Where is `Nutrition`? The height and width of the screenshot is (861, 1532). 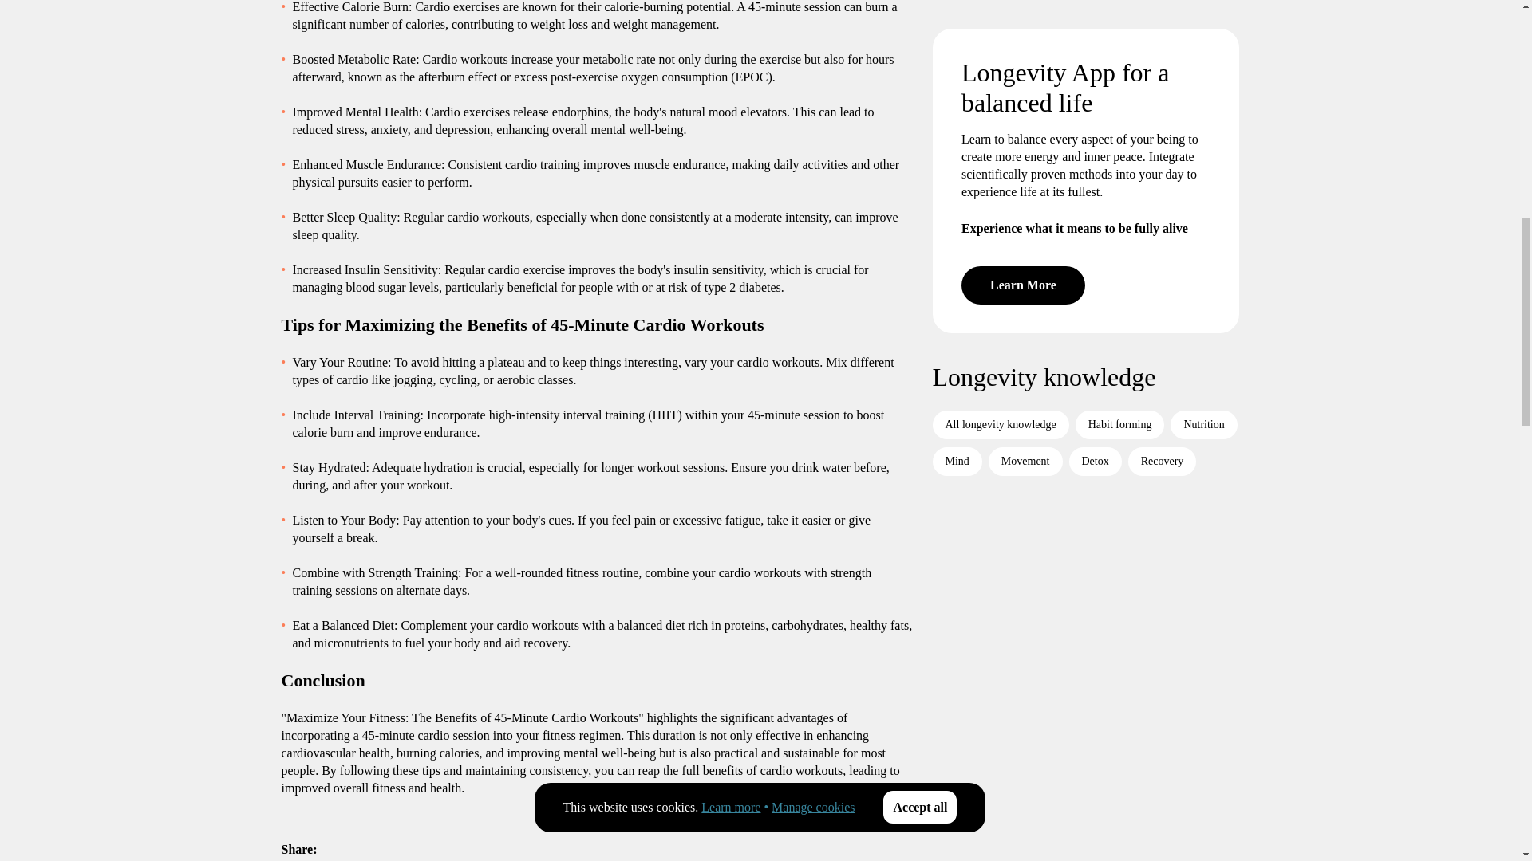 Nutrition is located at coordinates (1203, 209).